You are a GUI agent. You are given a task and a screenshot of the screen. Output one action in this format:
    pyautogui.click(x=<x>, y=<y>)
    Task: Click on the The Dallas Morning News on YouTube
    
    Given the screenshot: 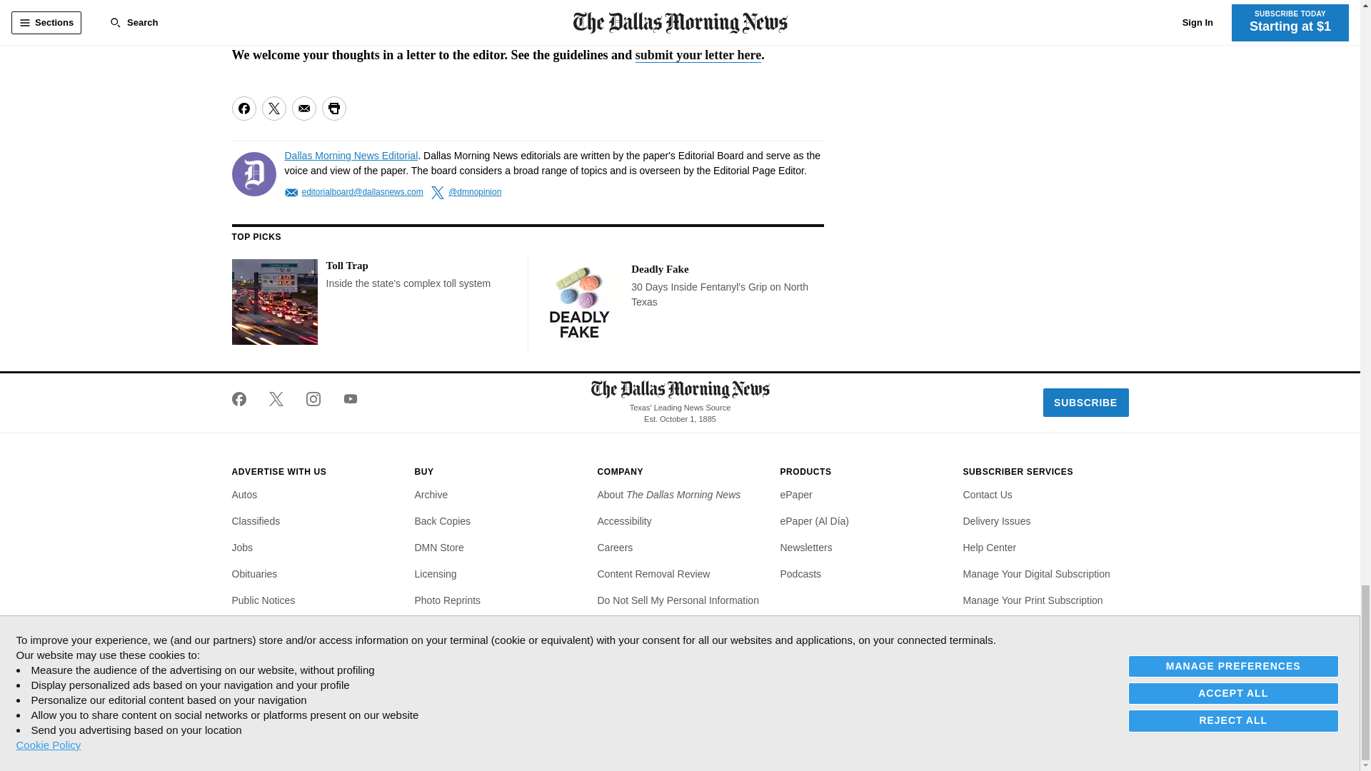 What is the action you would take?
    pyautogui.click(x=344, y=398)
    